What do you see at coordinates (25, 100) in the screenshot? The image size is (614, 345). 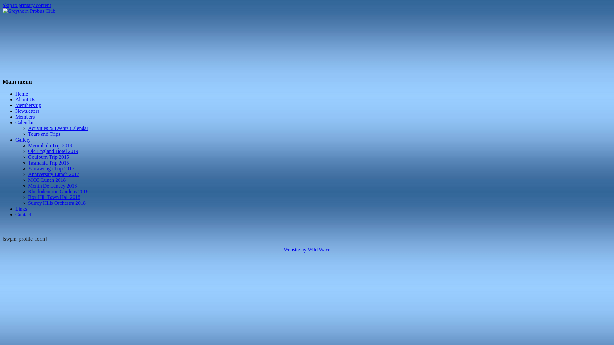 I see `About Us` at bounding box center [25, 100].